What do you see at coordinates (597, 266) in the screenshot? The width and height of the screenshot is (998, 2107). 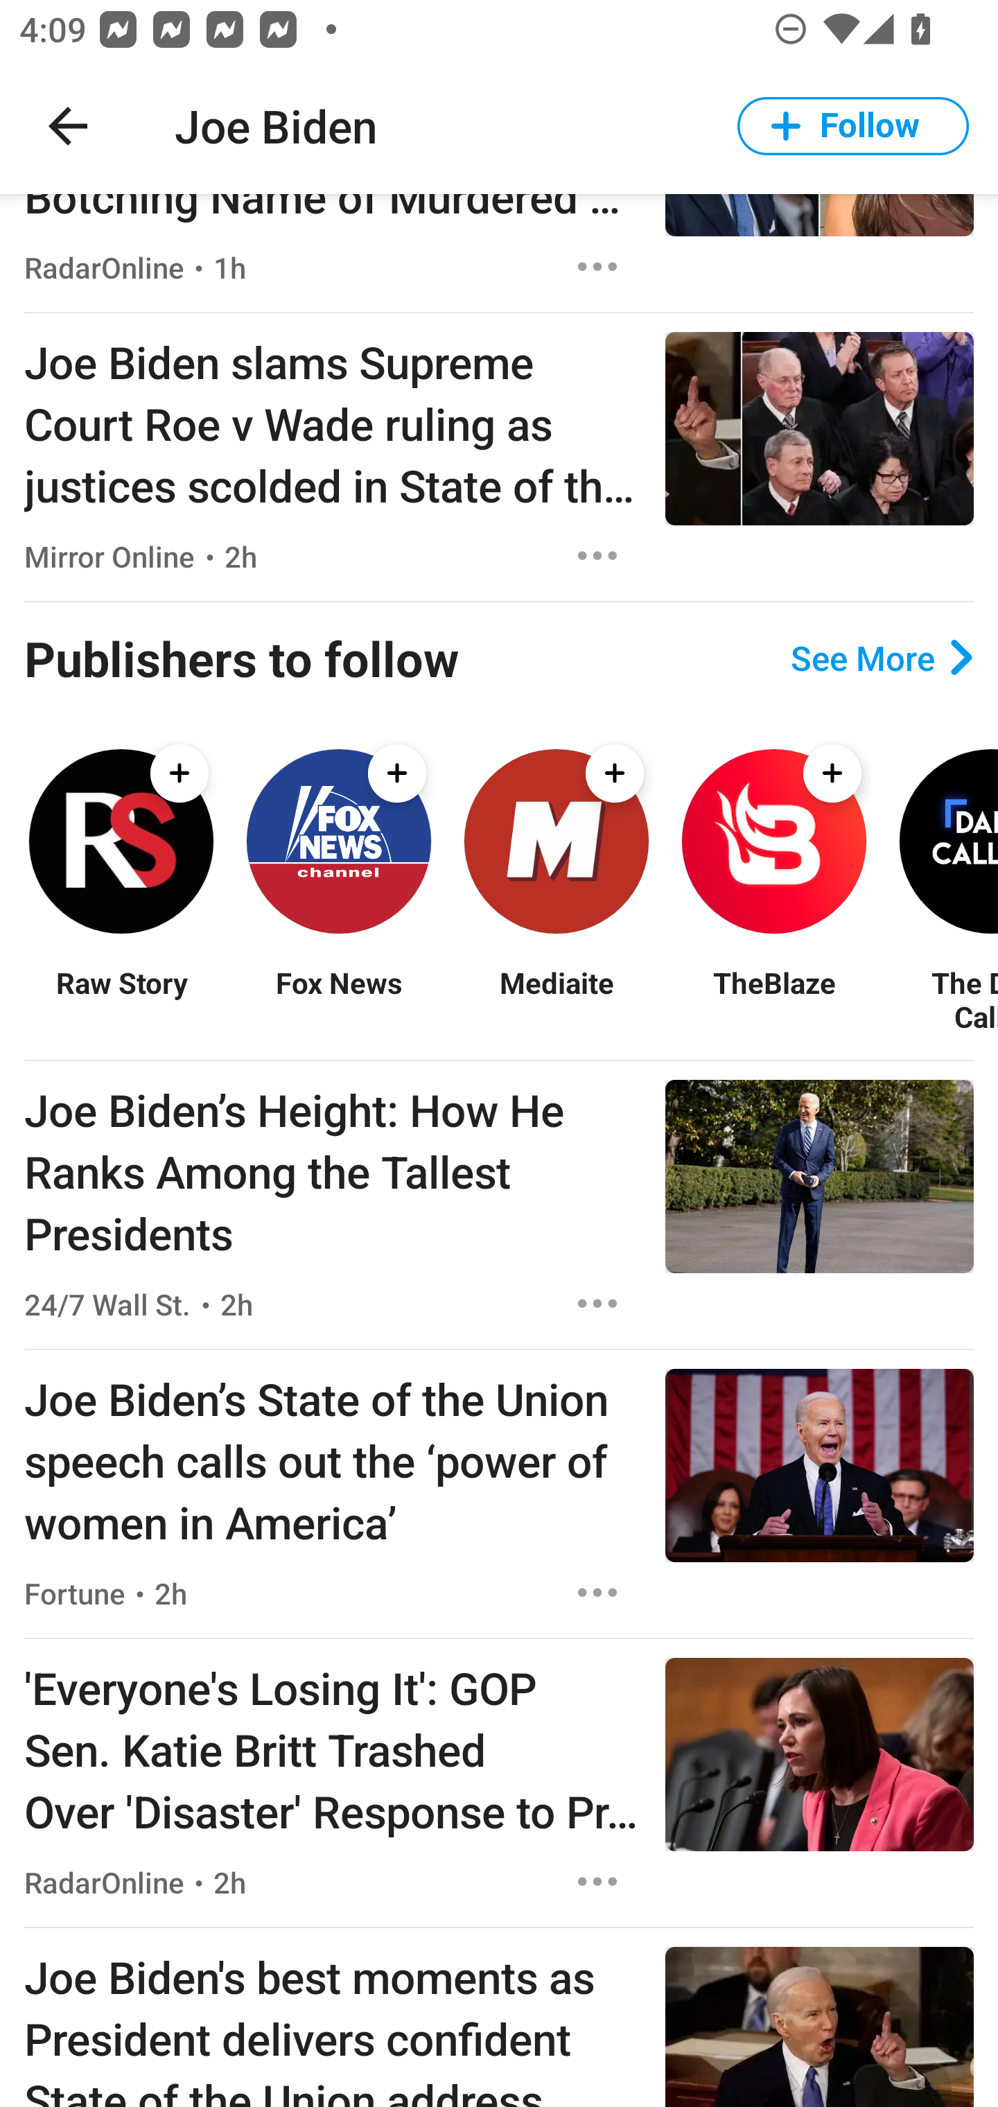 I see `Options` at bounding box center [597, 266].